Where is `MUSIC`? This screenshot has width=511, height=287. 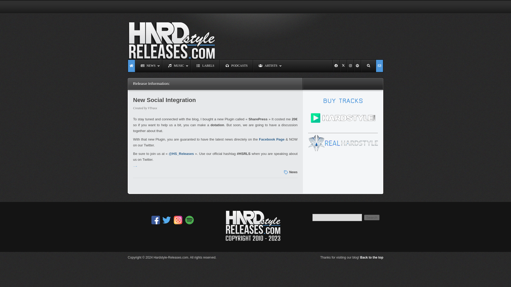
MUSIC is located at coordinates (176, 66).